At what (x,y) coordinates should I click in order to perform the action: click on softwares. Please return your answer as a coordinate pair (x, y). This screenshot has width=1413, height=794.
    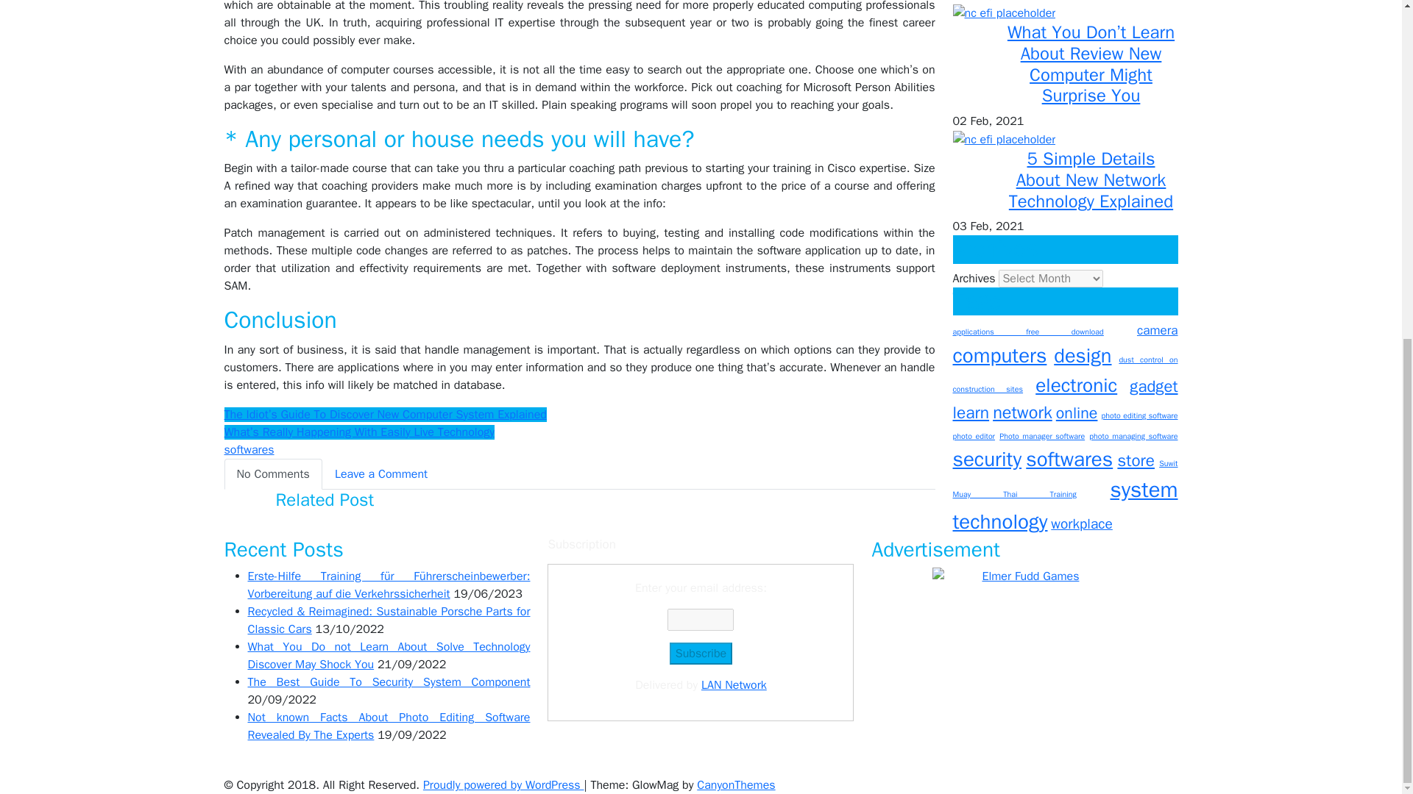
    Looking at the image, I should click on (249, 450).